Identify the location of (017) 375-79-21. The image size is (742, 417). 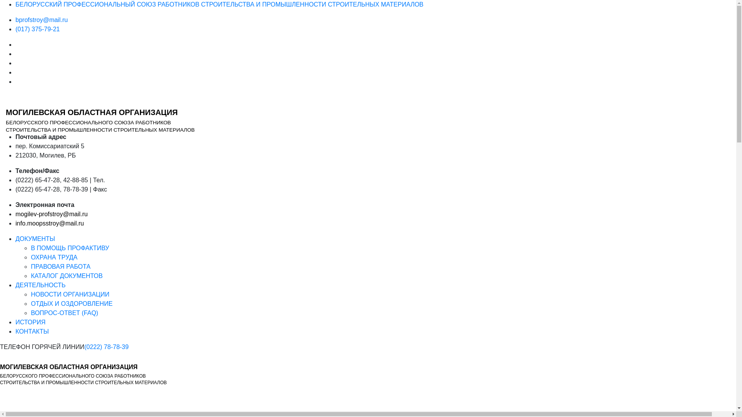
(38, 29).